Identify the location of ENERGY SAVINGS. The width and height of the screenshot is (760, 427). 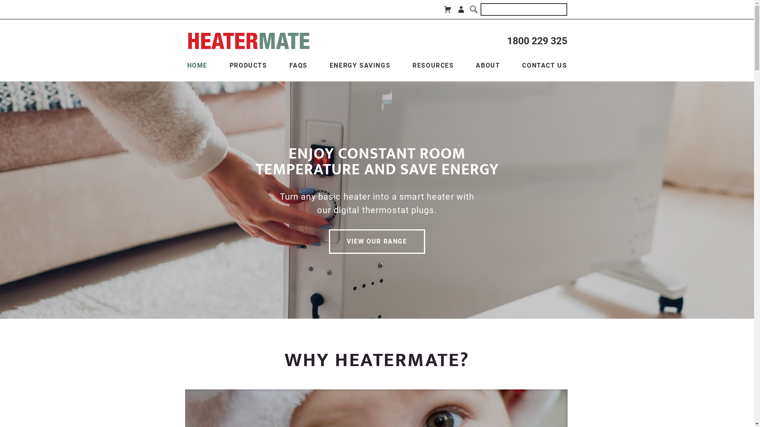
(360, 66).